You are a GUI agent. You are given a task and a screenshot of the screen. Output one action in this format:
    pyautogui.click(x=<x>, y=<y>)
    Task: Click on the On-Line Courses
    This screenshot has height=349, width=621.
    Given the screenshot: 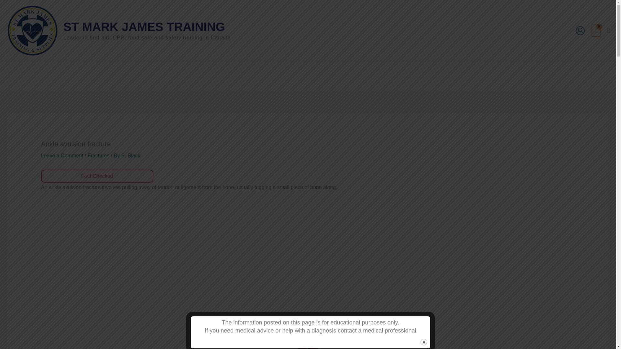 What is the action you would take?
    pyautogui.click(x=383, y=77)
    